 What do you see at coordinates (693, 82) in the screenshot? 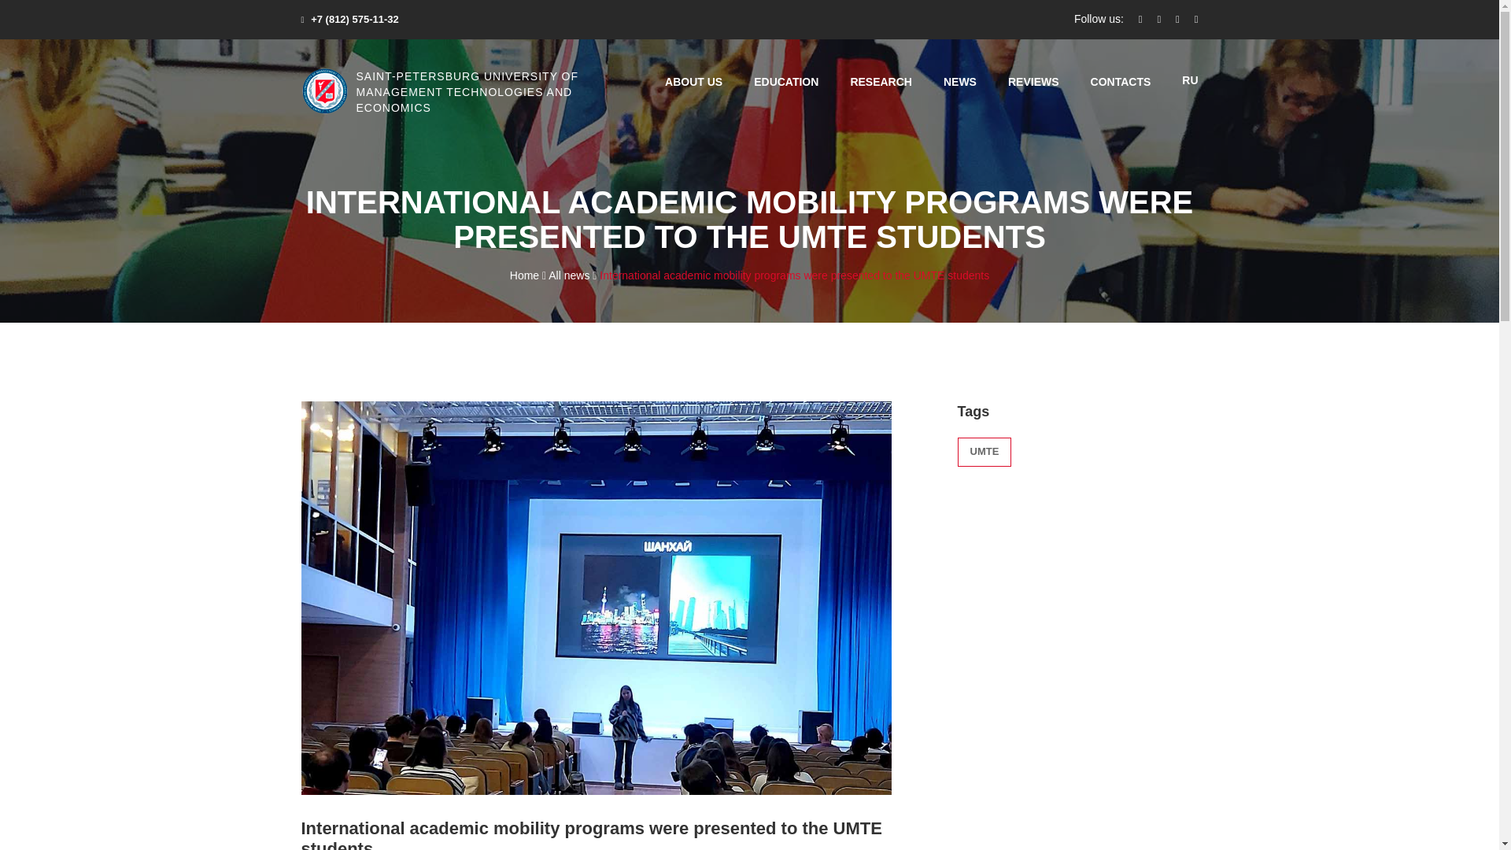
I see `ABOUT US` at bounding box center [693, 82].